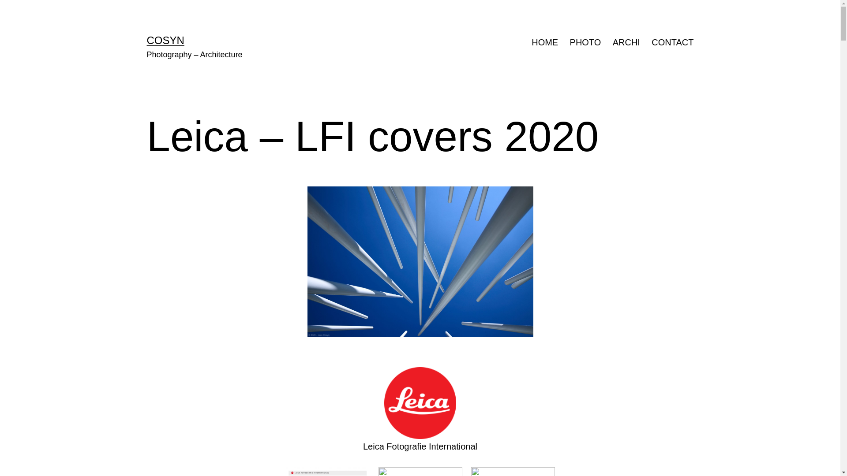 Image resolution: width=847 pixels, height=476 pixels. Describe the element at coordinates (585, 42) in the screenshot. I see `PHOTO` at that location.